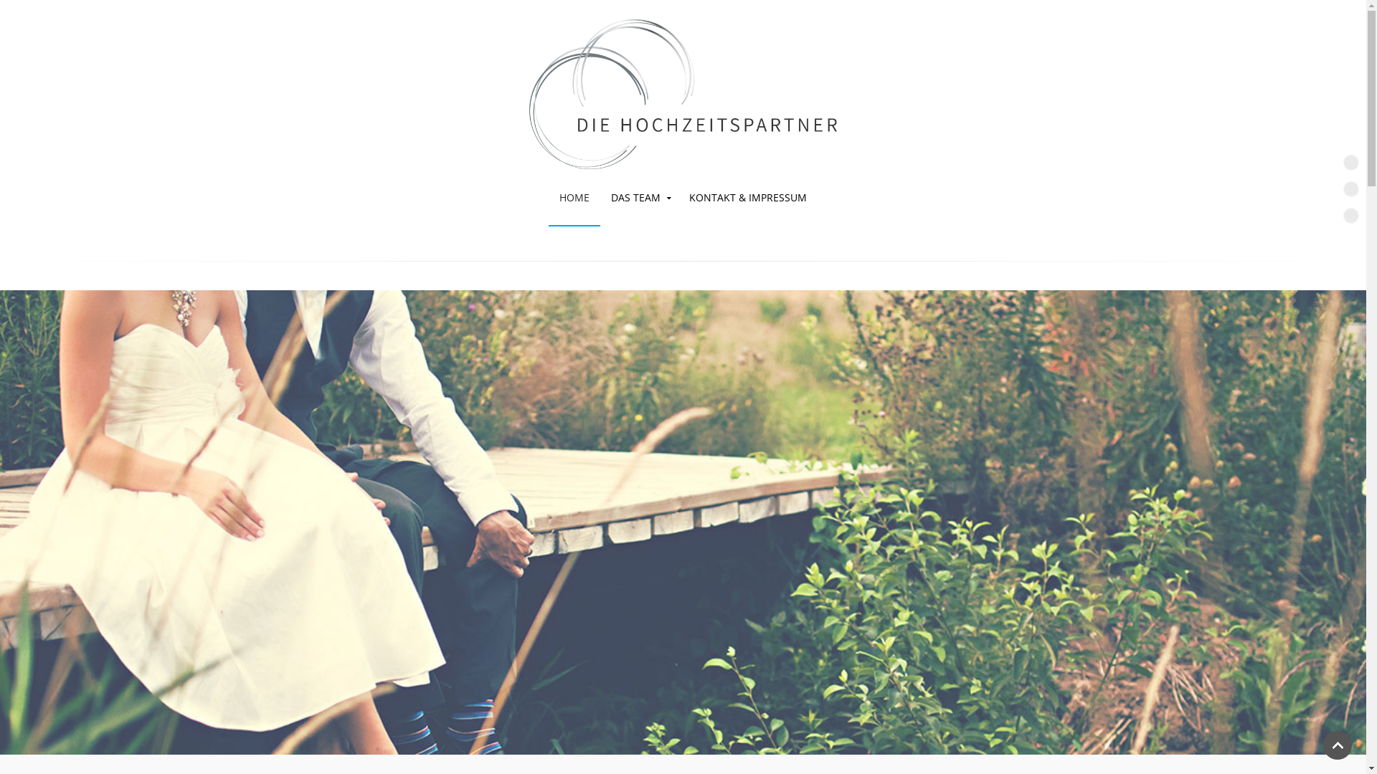 The width and height of the screenshot is (1377, 774). I want to click on Main Content, so click(1351, 215).